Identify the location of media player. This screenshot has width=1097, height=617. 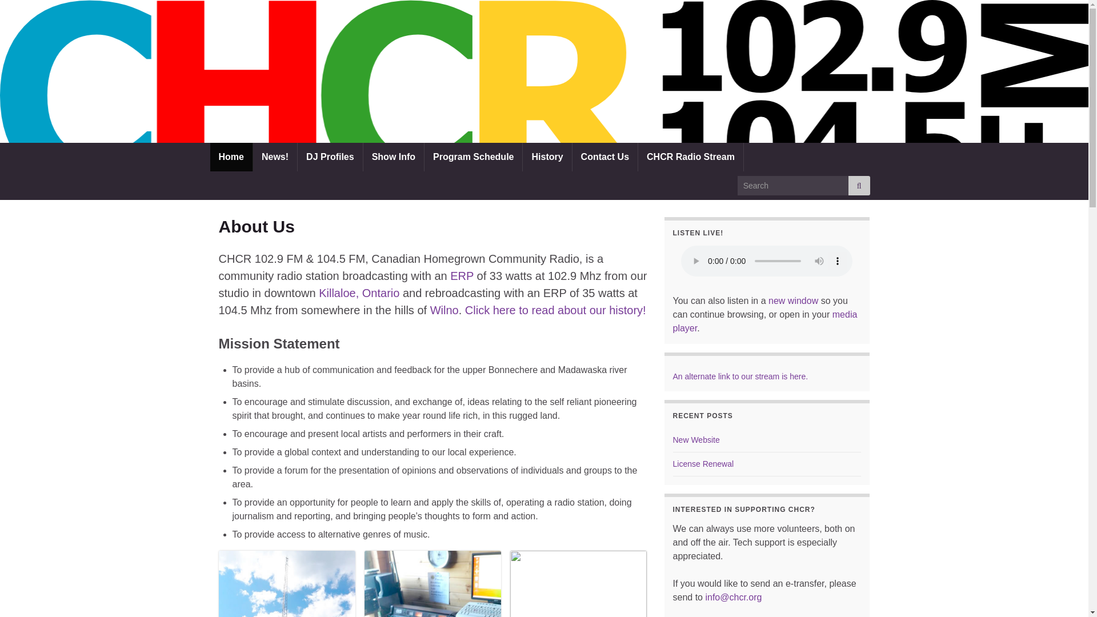
(766, 321).